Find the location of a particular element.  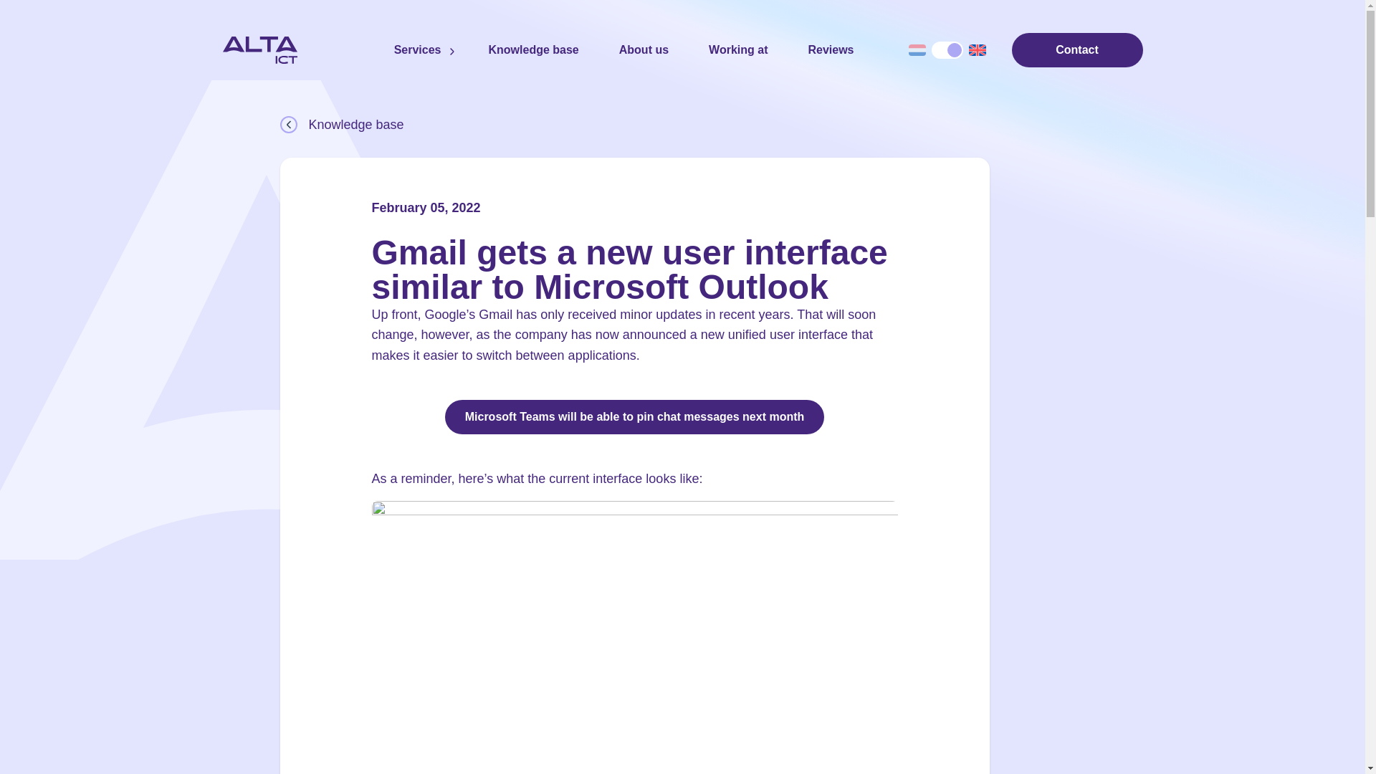

Knowledge base is located at coordinates (533, 50).